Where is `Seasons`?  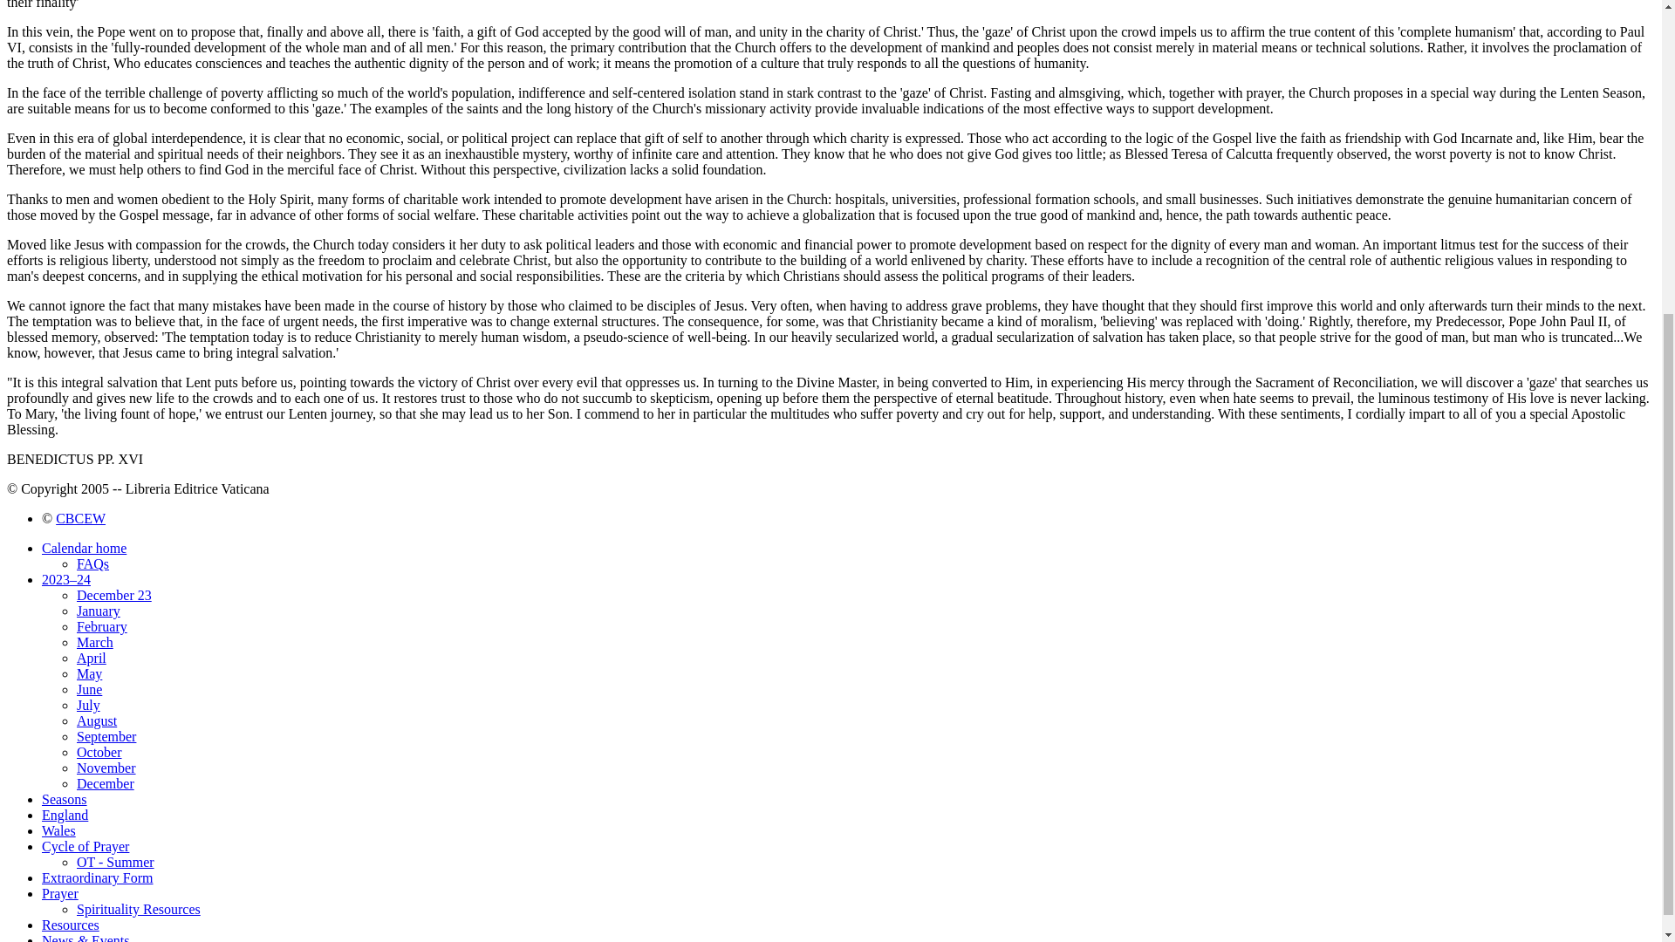
Seasons is located at coordinates (65, 799).